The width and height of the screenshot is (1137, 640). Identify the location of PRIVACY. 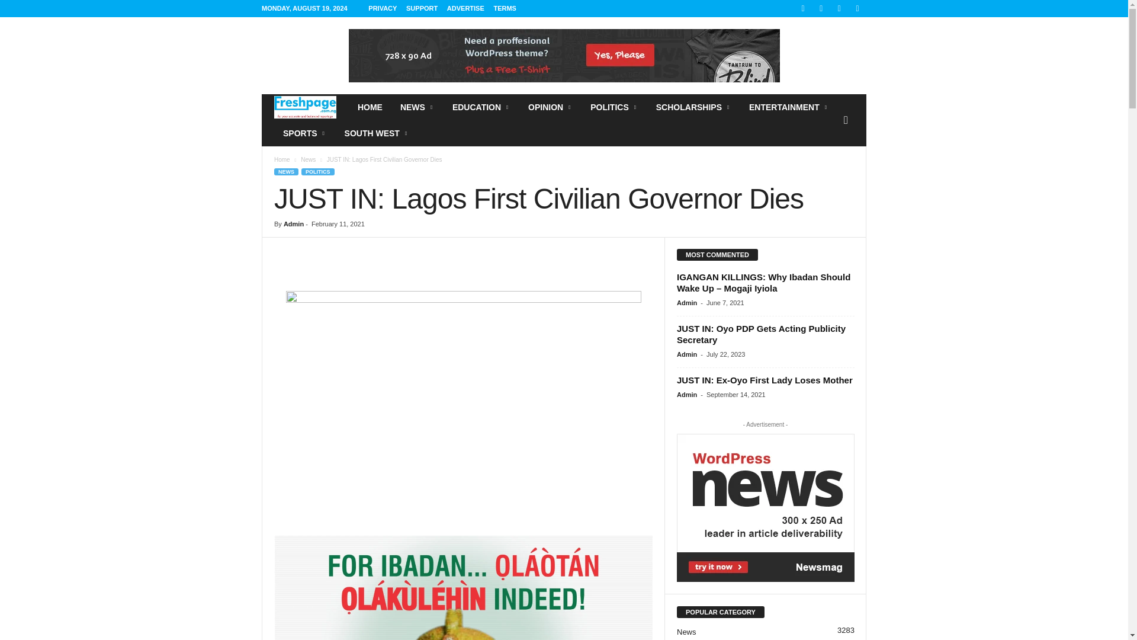
(383, 8).